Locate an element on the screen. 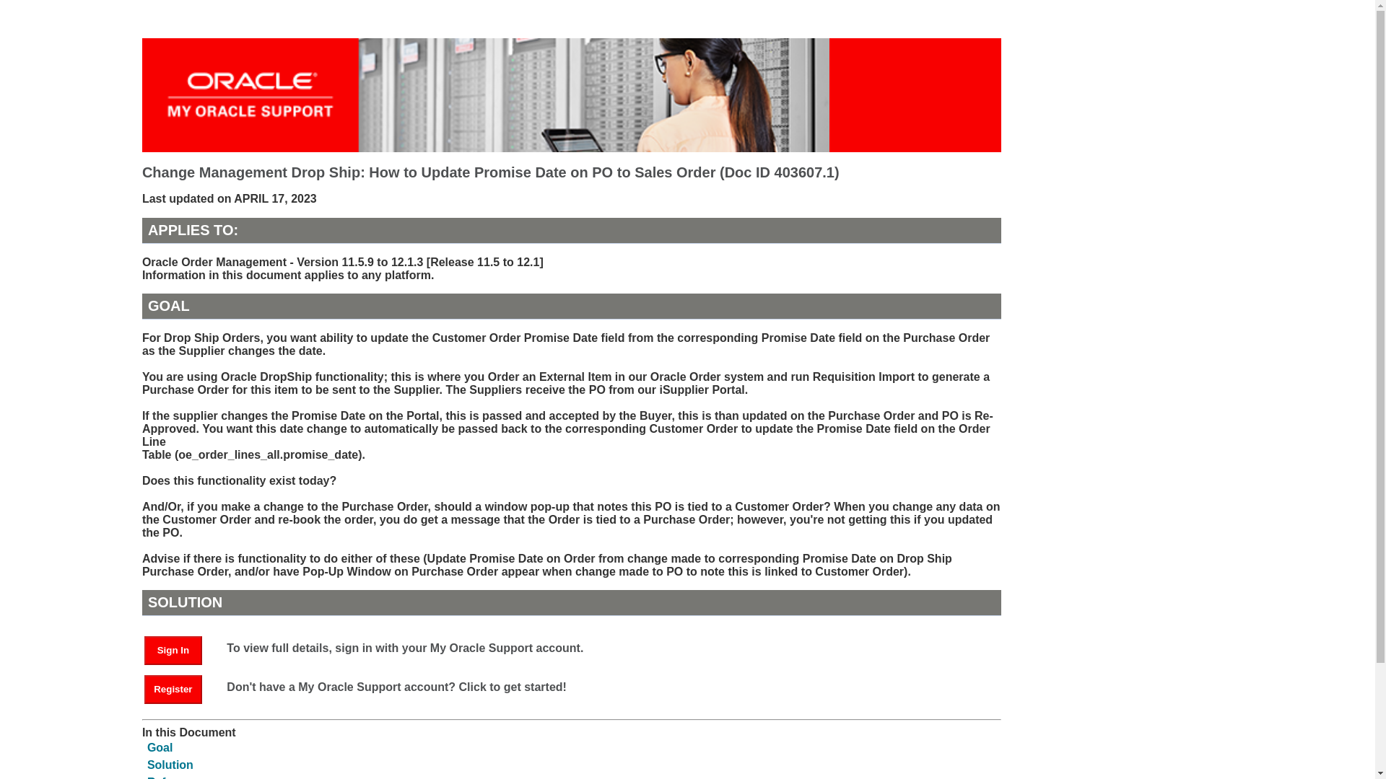 The image size is (1386, 779). Sign In is located at coordinates (173, 651).